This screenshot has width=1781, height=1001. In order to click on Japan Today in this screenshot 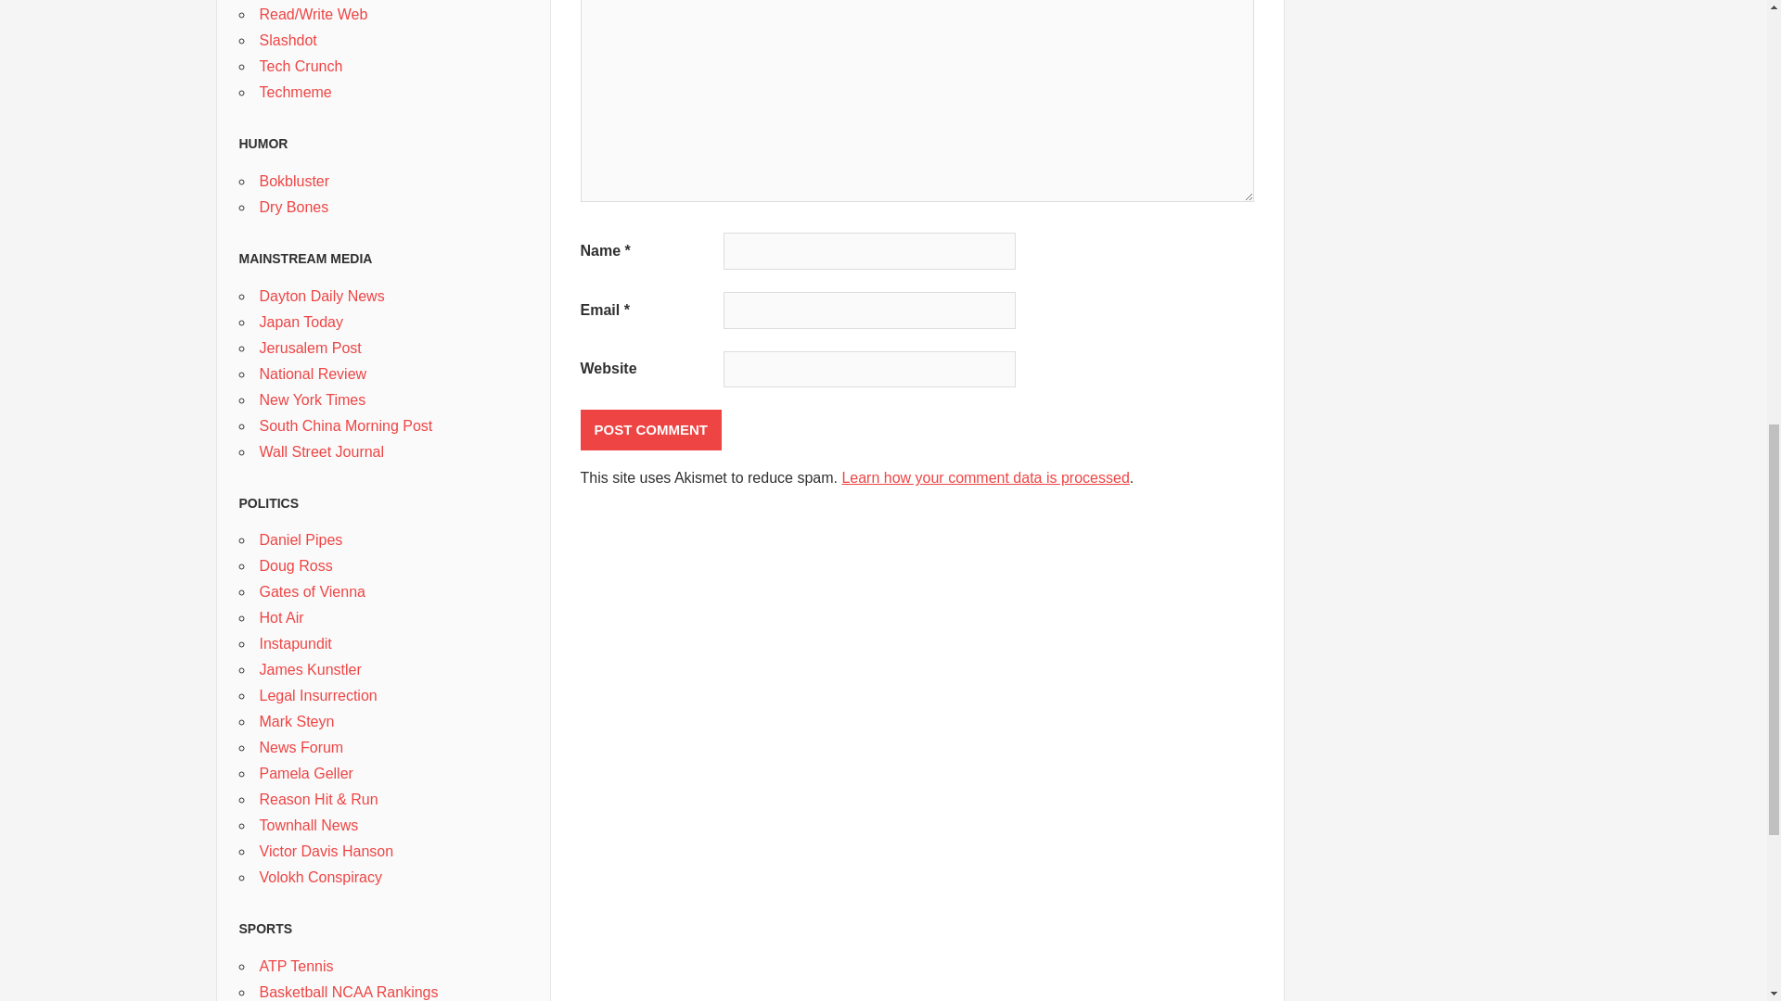, I will do `click(301, 323)`.